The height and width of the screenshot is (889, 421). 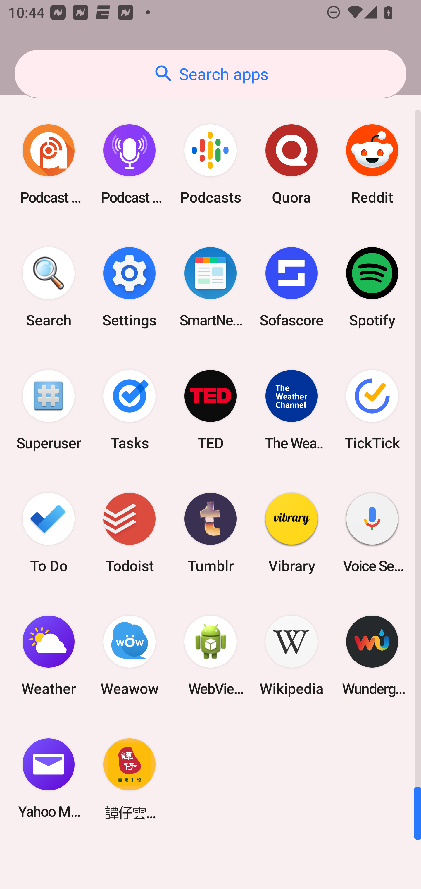 What do you see at coordinates (210, 164) in the screenshot?
I see `Podcasts` at bounding box center [210, 164].